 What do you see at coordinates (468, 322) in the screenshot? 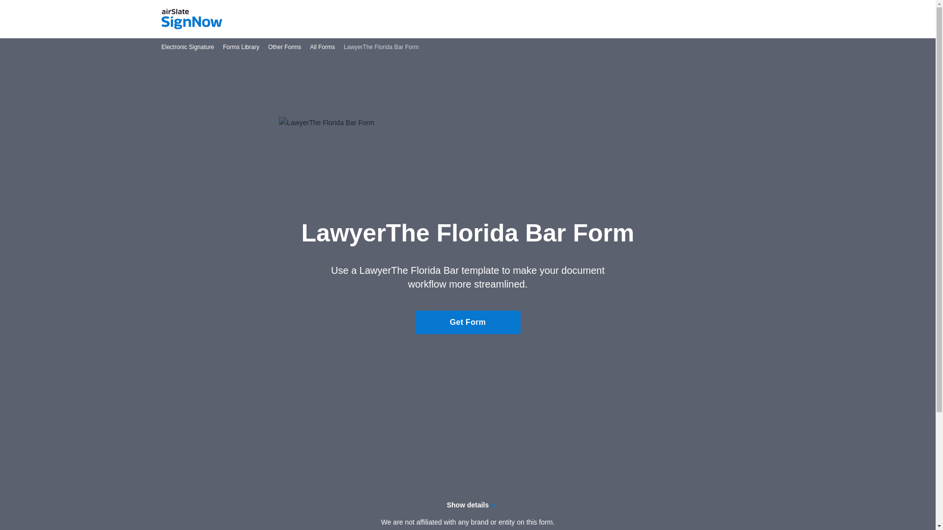
I see `Get Form` at bounding box center [468, 322].